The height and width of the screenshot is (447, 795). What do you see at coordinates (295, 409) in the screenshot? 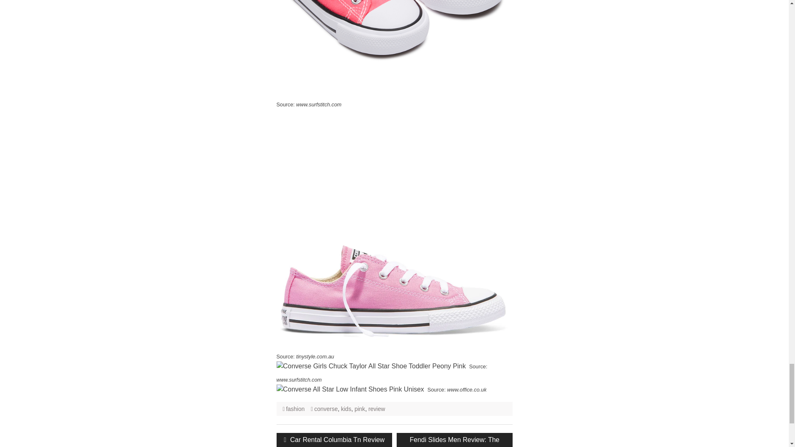
I see `fashion` at bounding box center [295, 409].